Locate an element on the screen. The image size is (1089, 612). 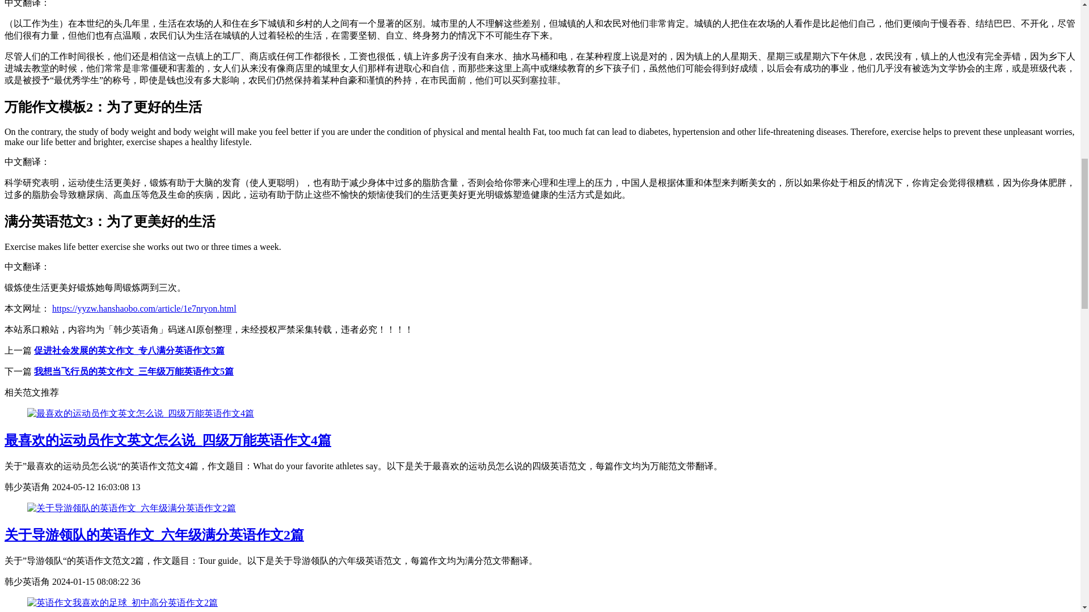
2024-05-12 16:03:08 is located at coordinates (92, 487).